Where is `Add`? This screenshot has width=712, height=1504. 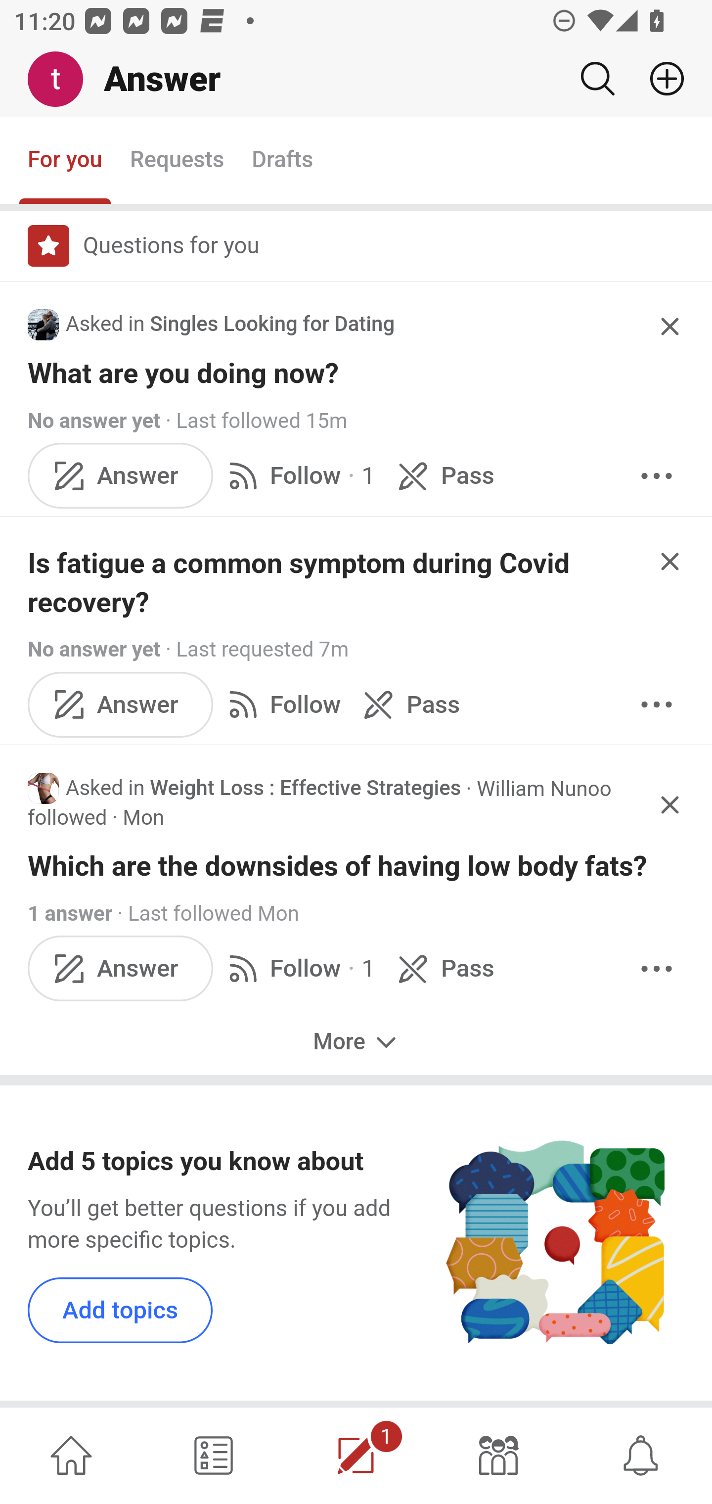 Add is located at coordinates (660, 79).